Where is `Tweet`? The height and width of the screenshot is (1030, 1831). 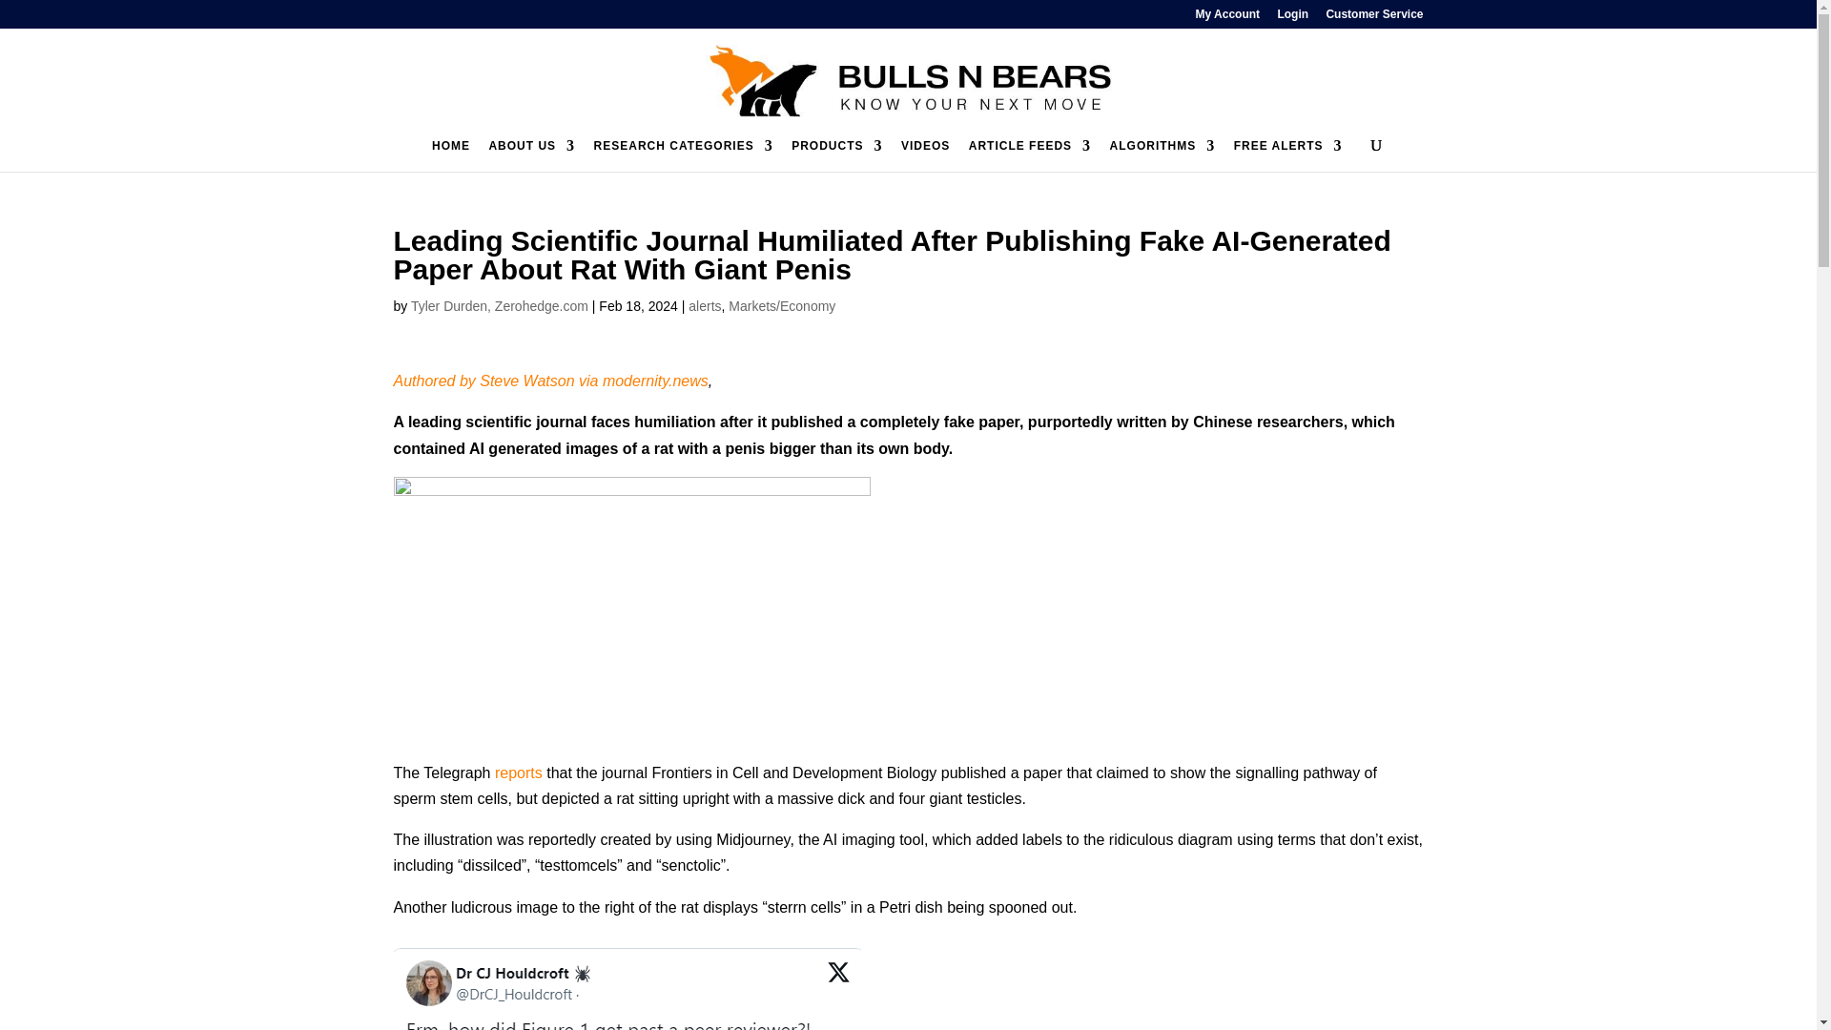 Tweet is located at coordinates (627, 988).